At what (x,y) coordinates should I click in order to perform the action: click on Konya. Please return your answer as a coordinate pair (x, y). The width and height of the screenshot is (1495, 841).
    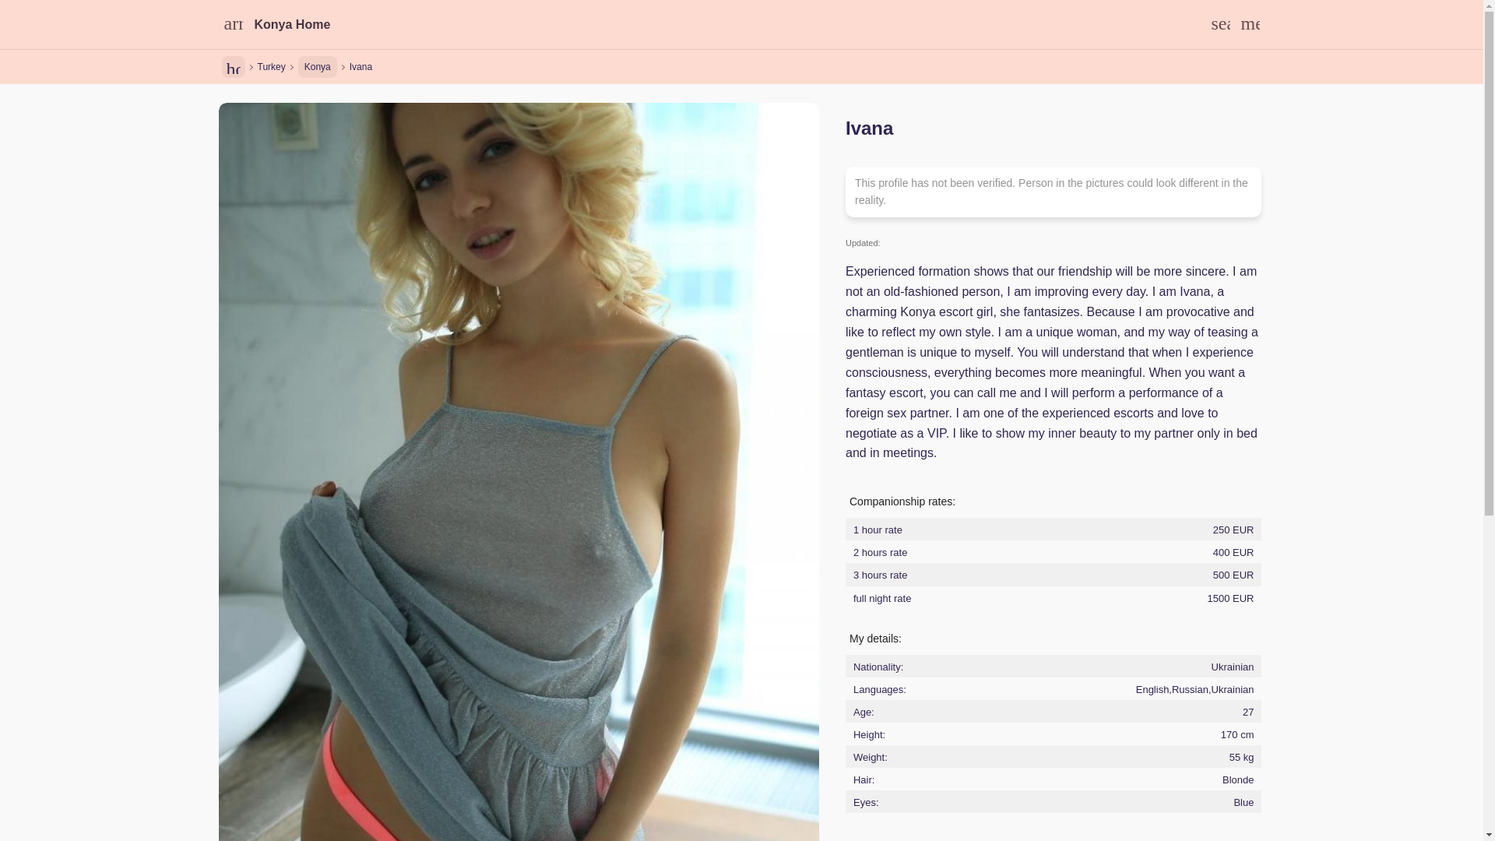
    Looking at the image, I should click on (318, 67).